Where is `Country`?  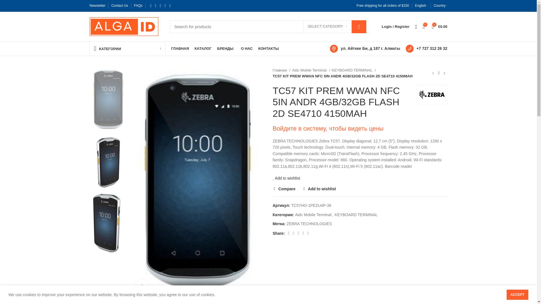
Country is located at coordinates (440, 6).